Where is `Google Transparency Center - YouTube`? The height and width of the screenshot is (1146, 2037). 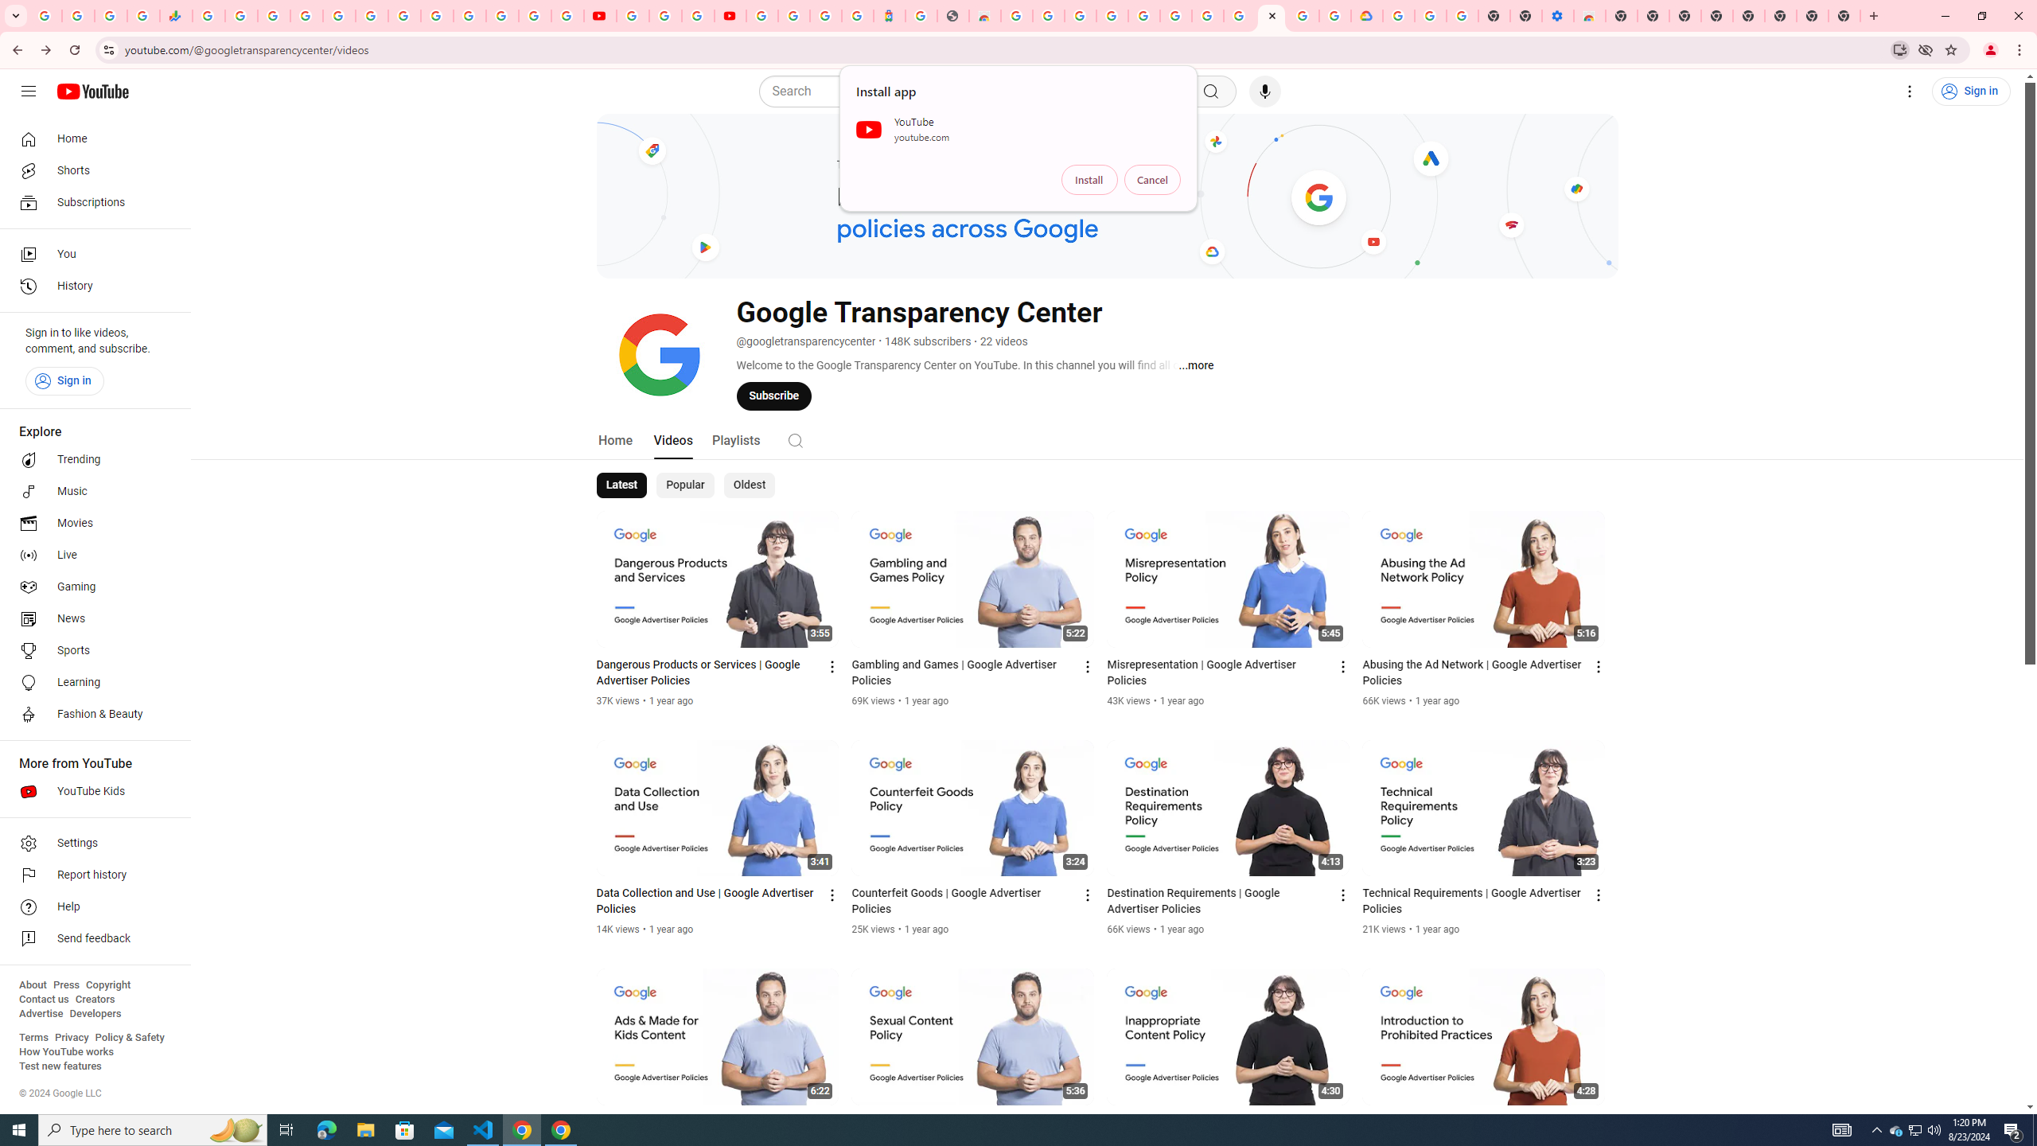
Google Transparency Center - YouTube is located at coordinates (1272, 16).